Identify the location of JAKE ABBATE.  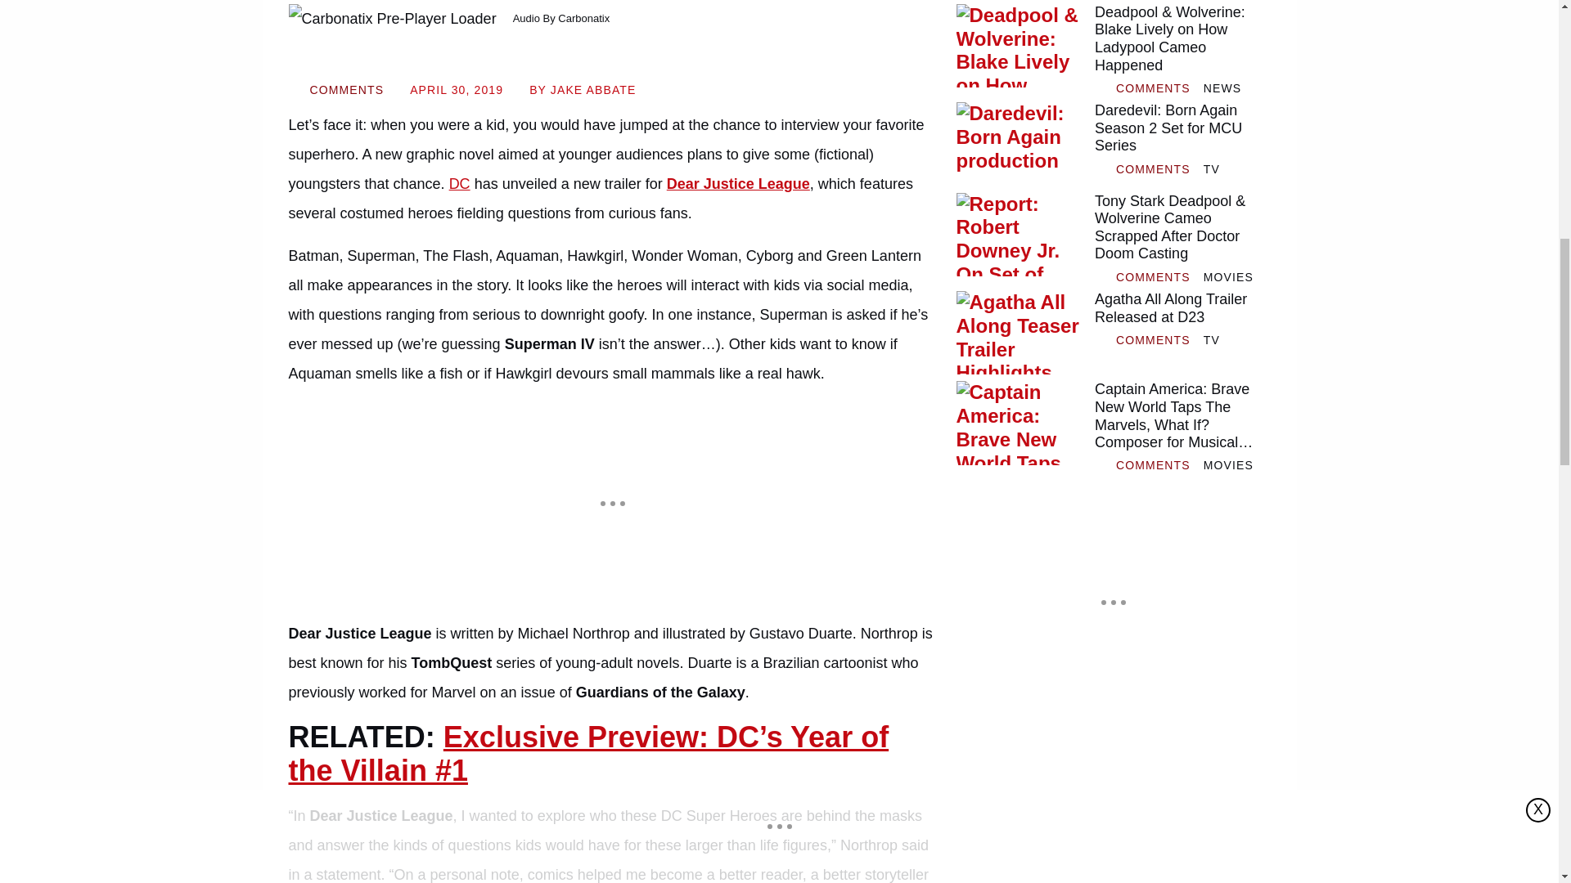
(593, 89).